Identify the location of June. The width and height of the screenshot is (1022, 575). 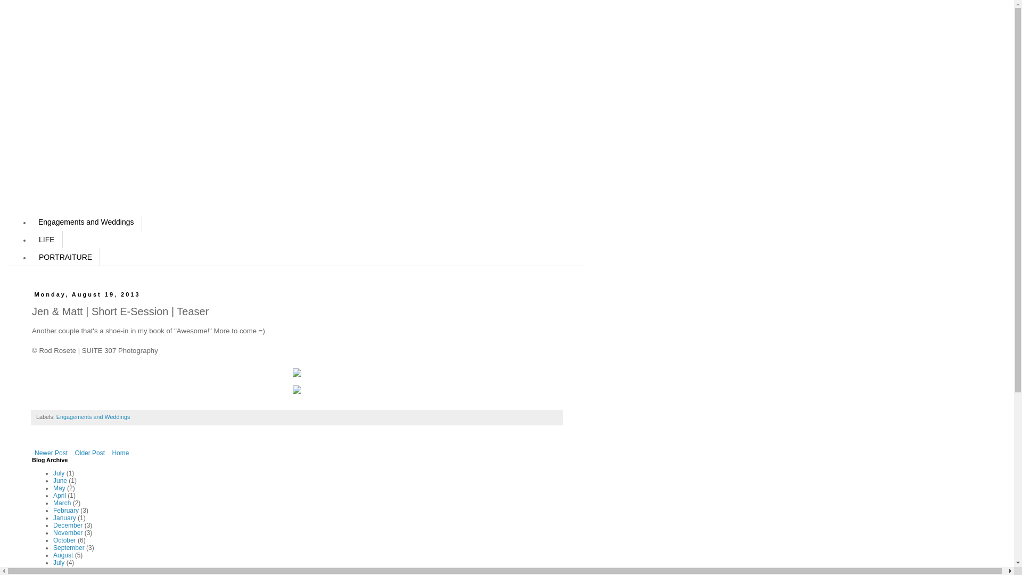
(60, 481).